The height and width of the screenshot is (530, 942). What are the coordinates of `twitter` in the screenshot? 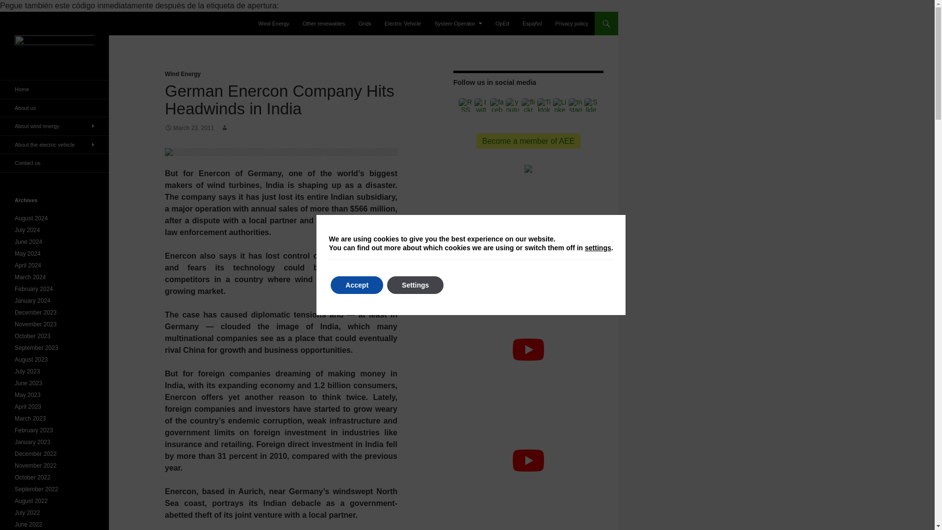 It's located at (481, 105).